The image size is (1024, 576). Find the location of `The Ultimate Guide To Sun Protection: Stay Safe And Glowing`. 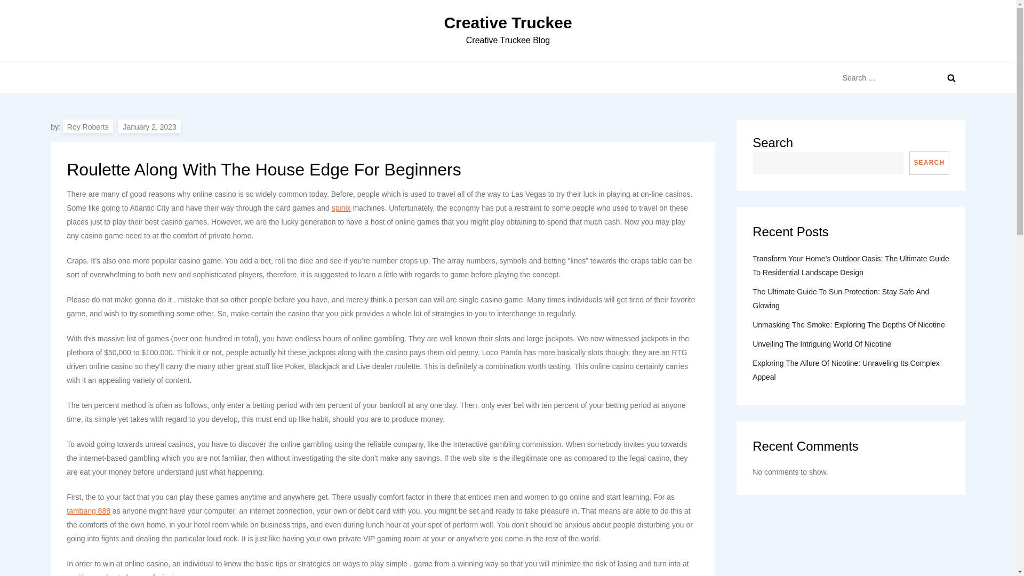

The Ultimate Guide To Sun Protection: Stay Safe And Glowing is located at coordinates (851, 299).